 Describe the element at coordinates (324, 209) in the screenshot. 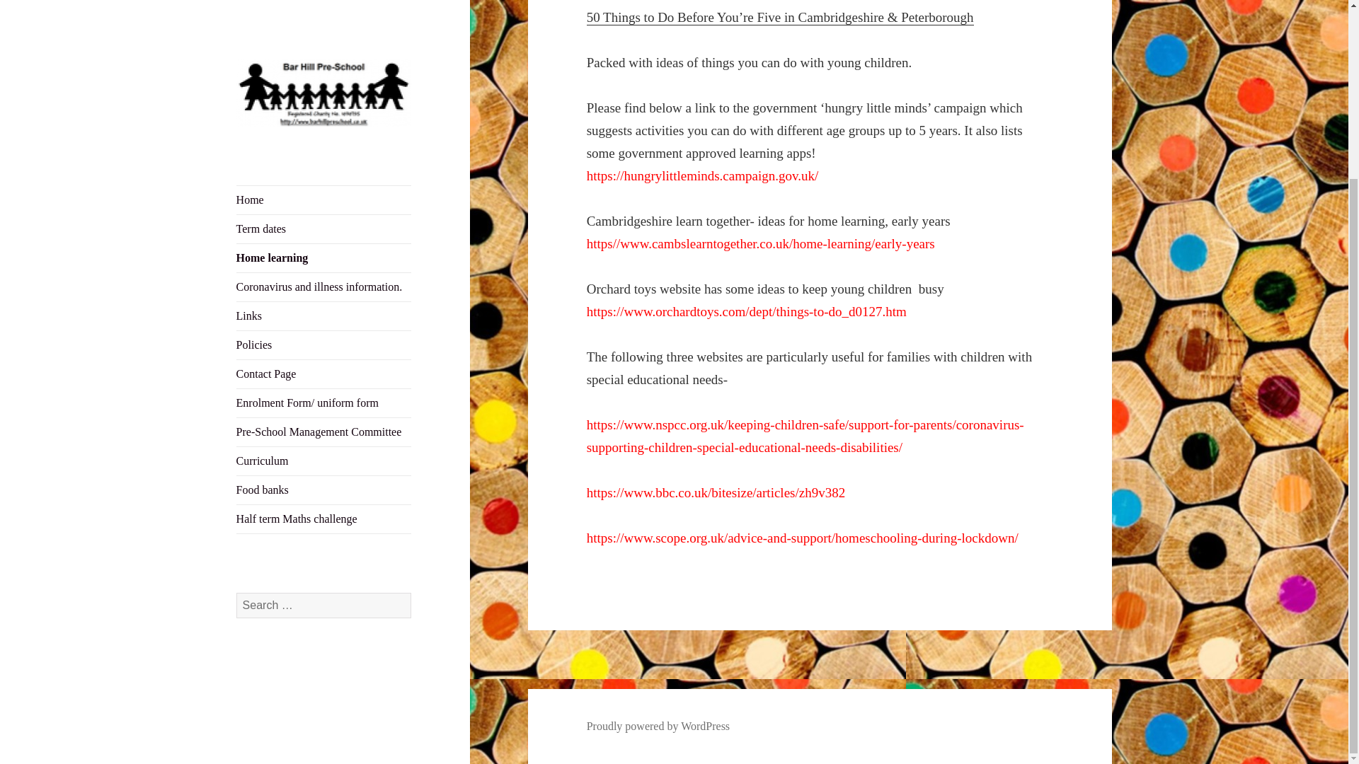

I see `Pre-School Management Committee` at that location.